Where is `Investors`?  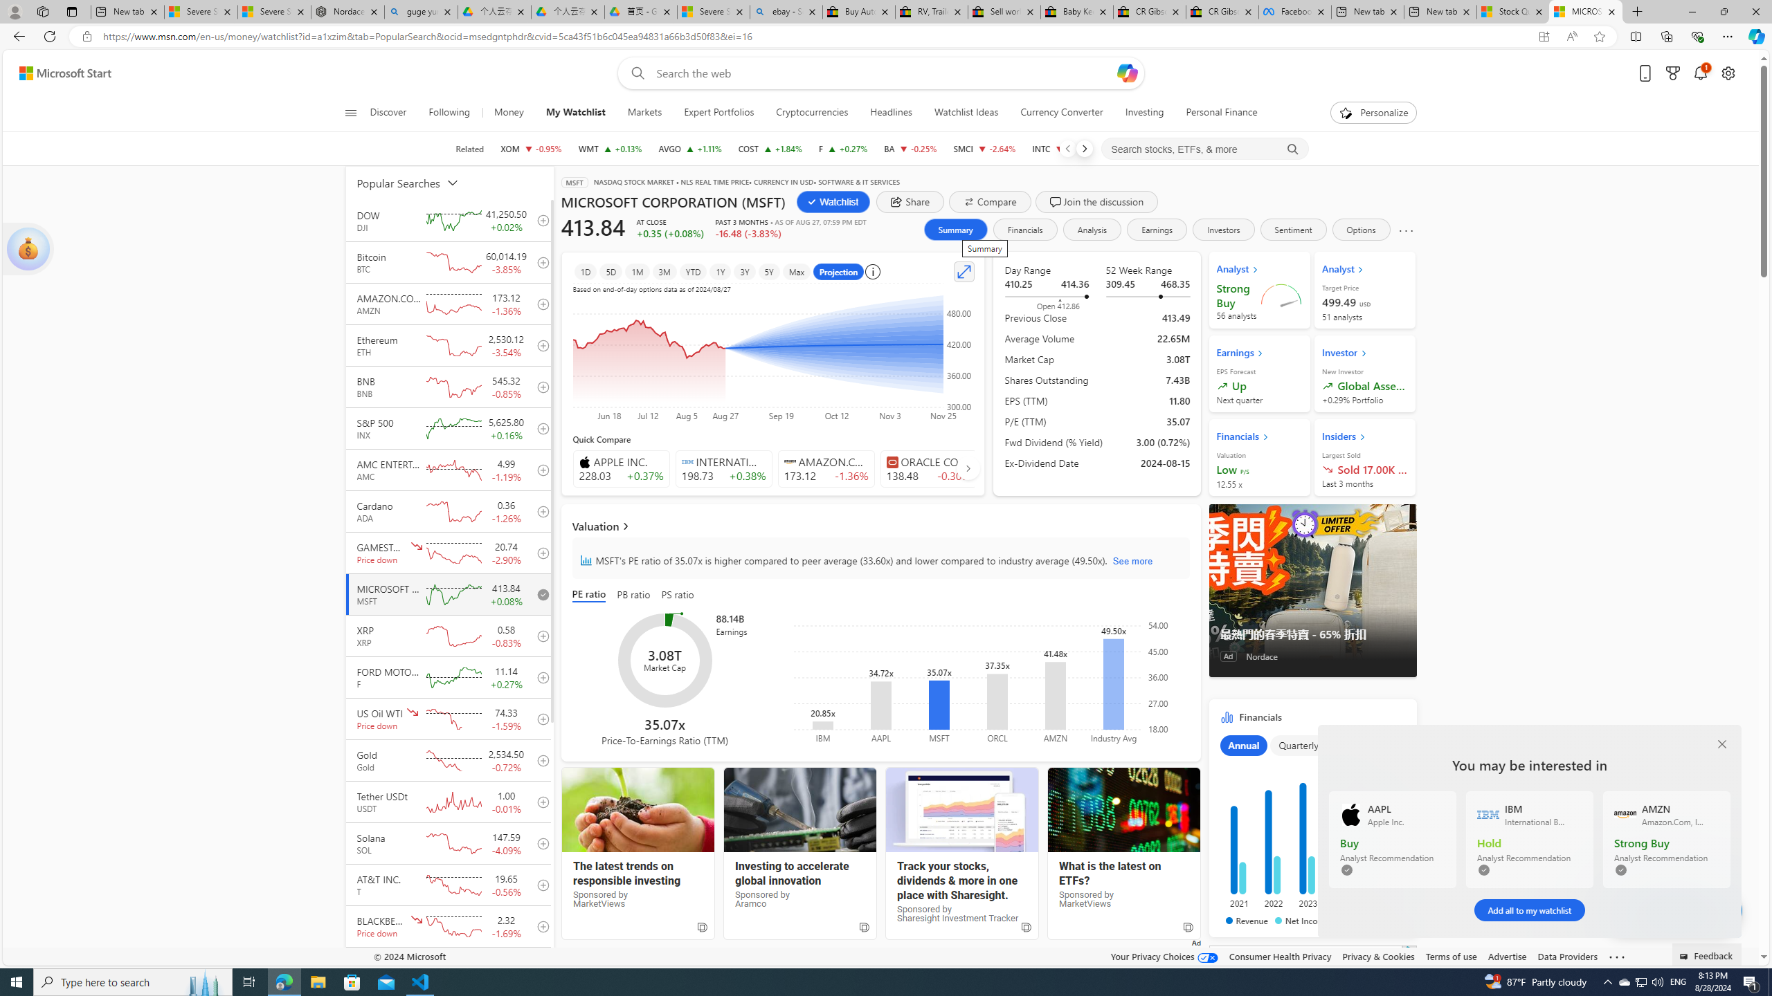
Investors is located at coordinates (1223, 230).